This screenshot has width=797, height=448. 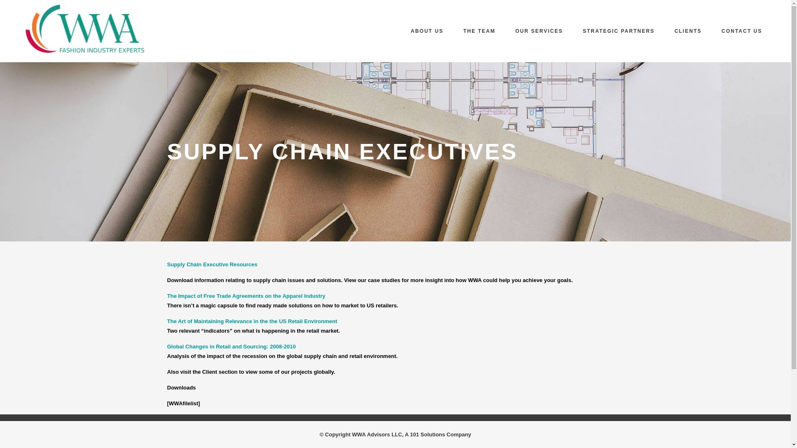 I want to click on Contact WWA, so click(x=742, y=31).